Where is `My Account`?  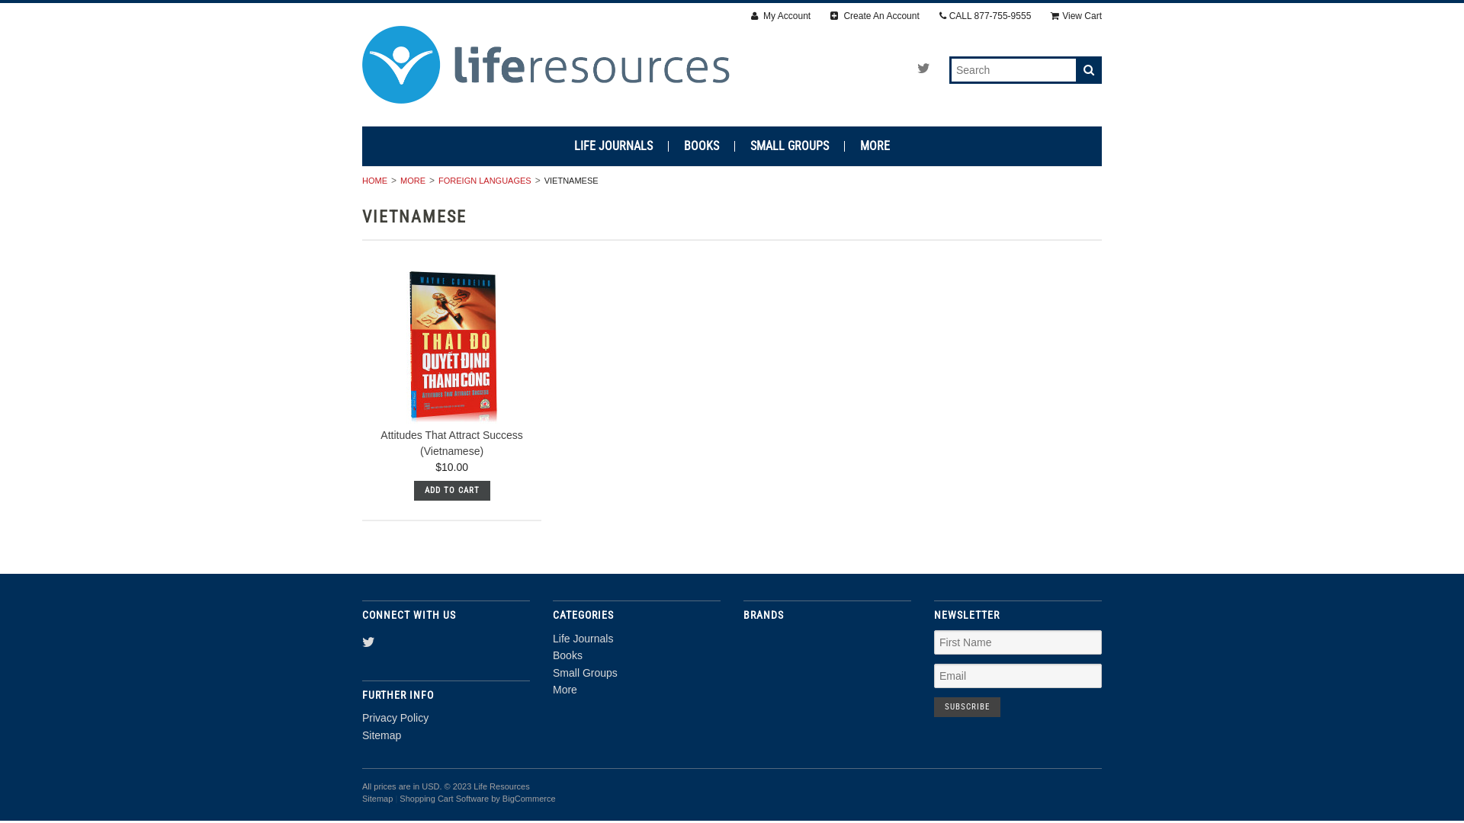
My Account is located at coordinates (781, 17).